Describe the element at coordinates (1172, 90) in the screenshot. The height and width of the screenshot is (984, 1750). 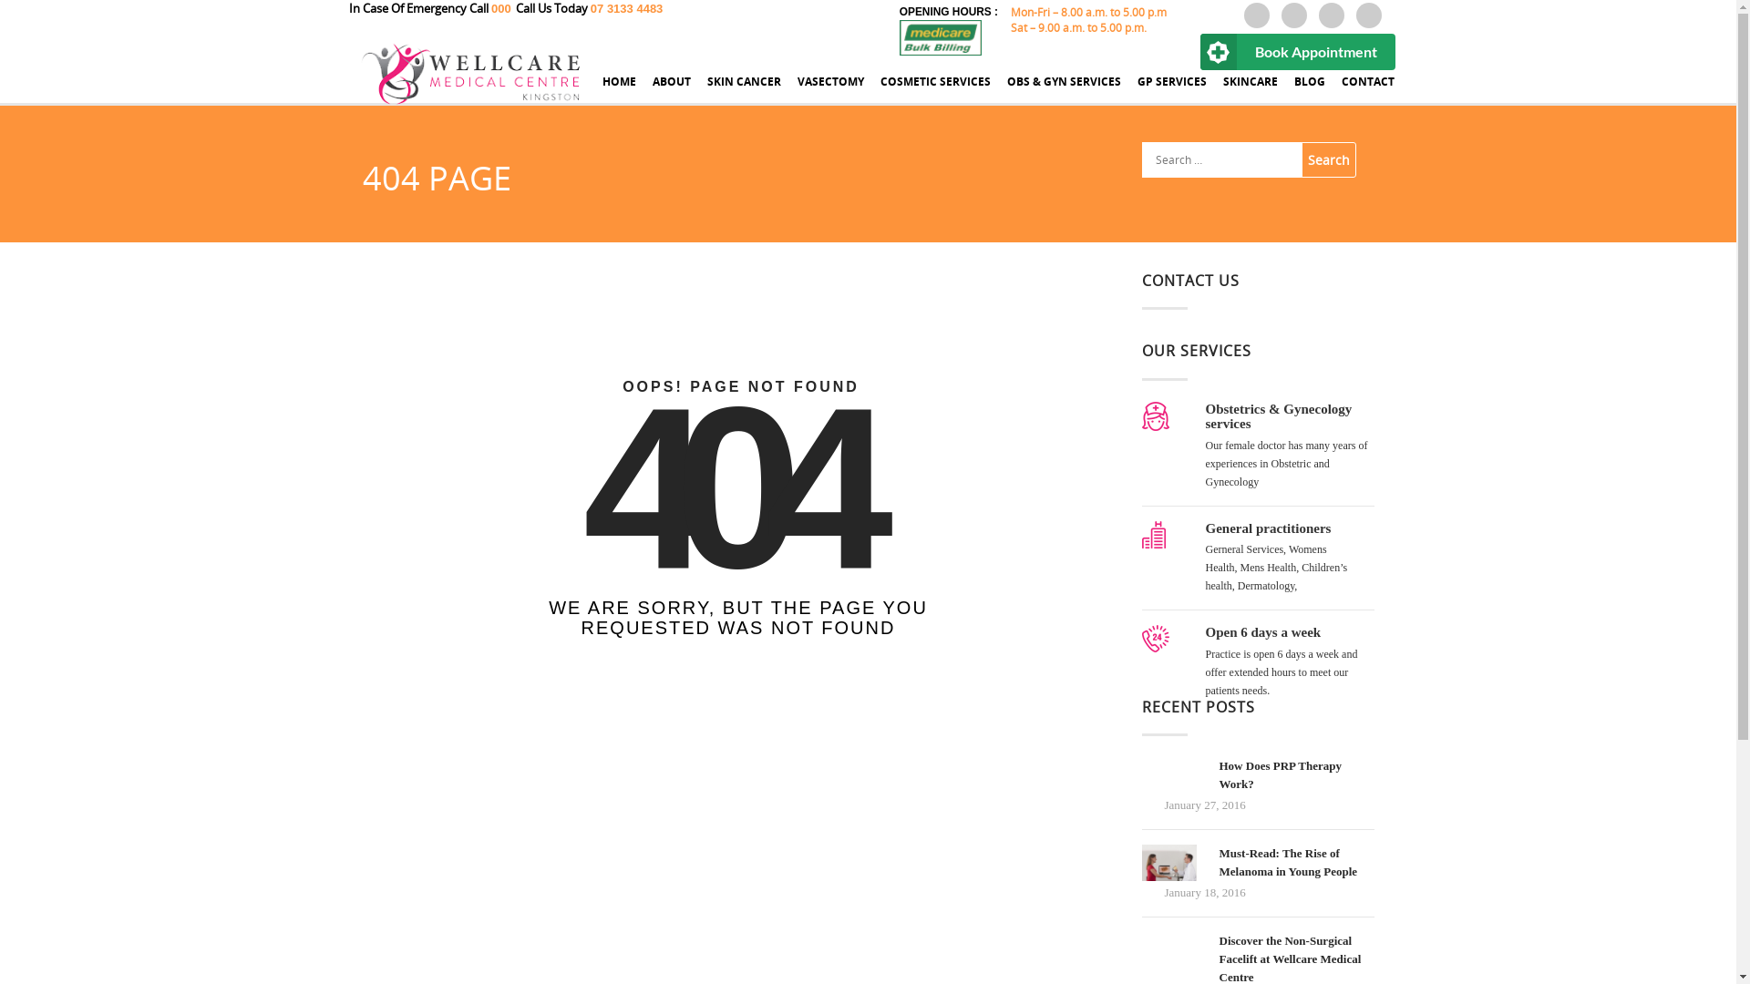
I see `GP SERVICES` at that location.